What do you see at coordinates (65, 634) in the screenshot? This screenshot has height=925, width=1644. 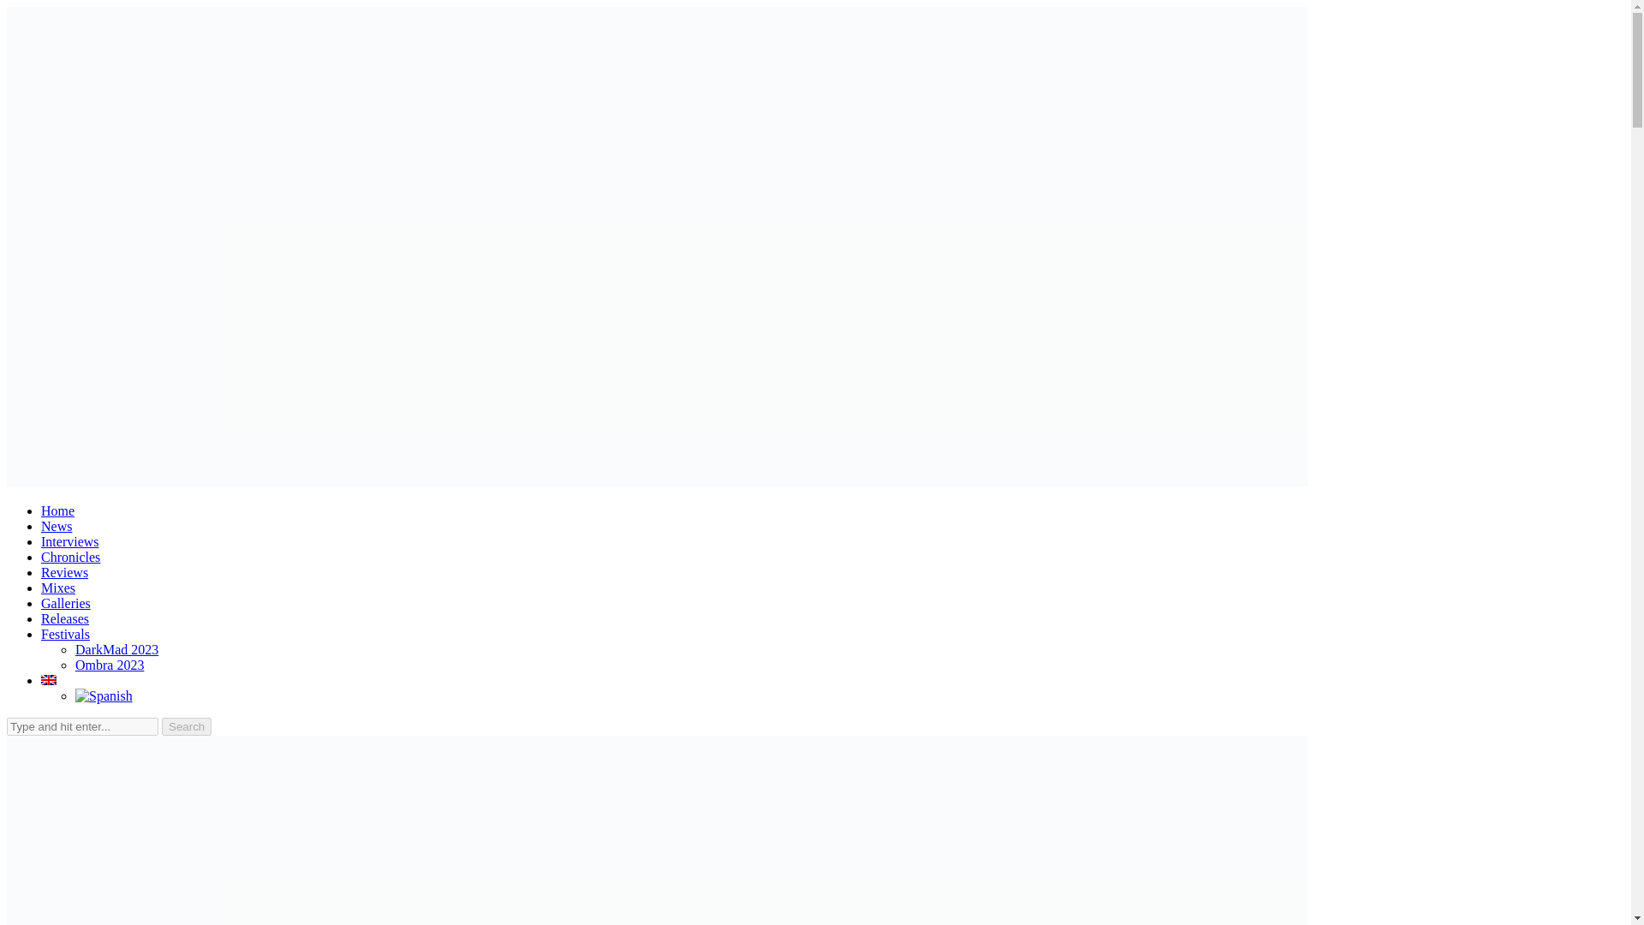 I see `Festivals` at bounding box center [65, 634].